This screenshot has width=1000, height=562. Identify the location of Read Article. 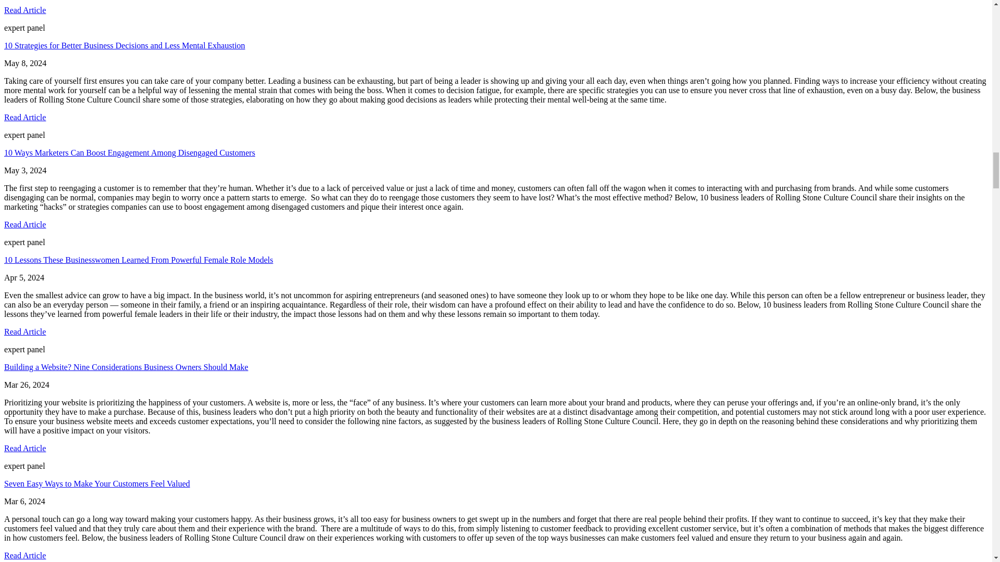
(25, 449).